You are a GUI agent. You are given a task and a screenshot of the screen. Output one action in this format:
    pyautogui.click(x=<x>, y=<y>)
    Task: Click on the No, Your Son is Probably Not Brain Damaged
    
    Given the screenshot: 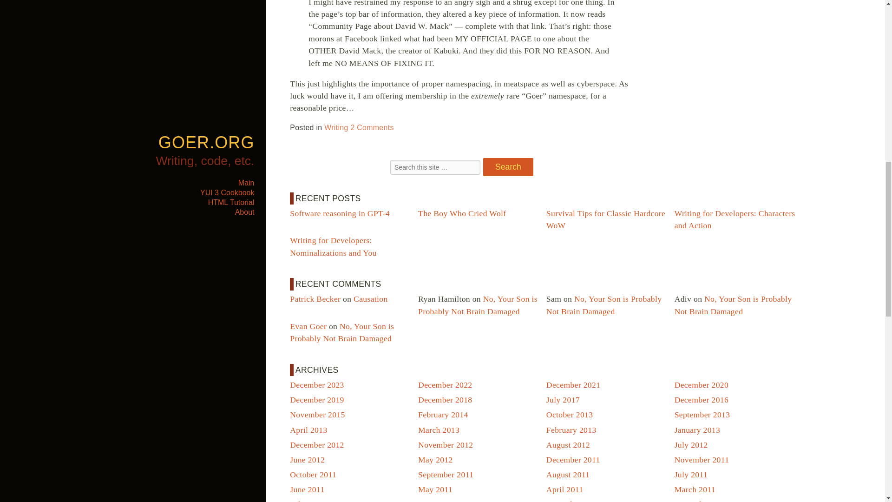 What is the action you would take?
    pyautogui.click(x=342, y=332)
    